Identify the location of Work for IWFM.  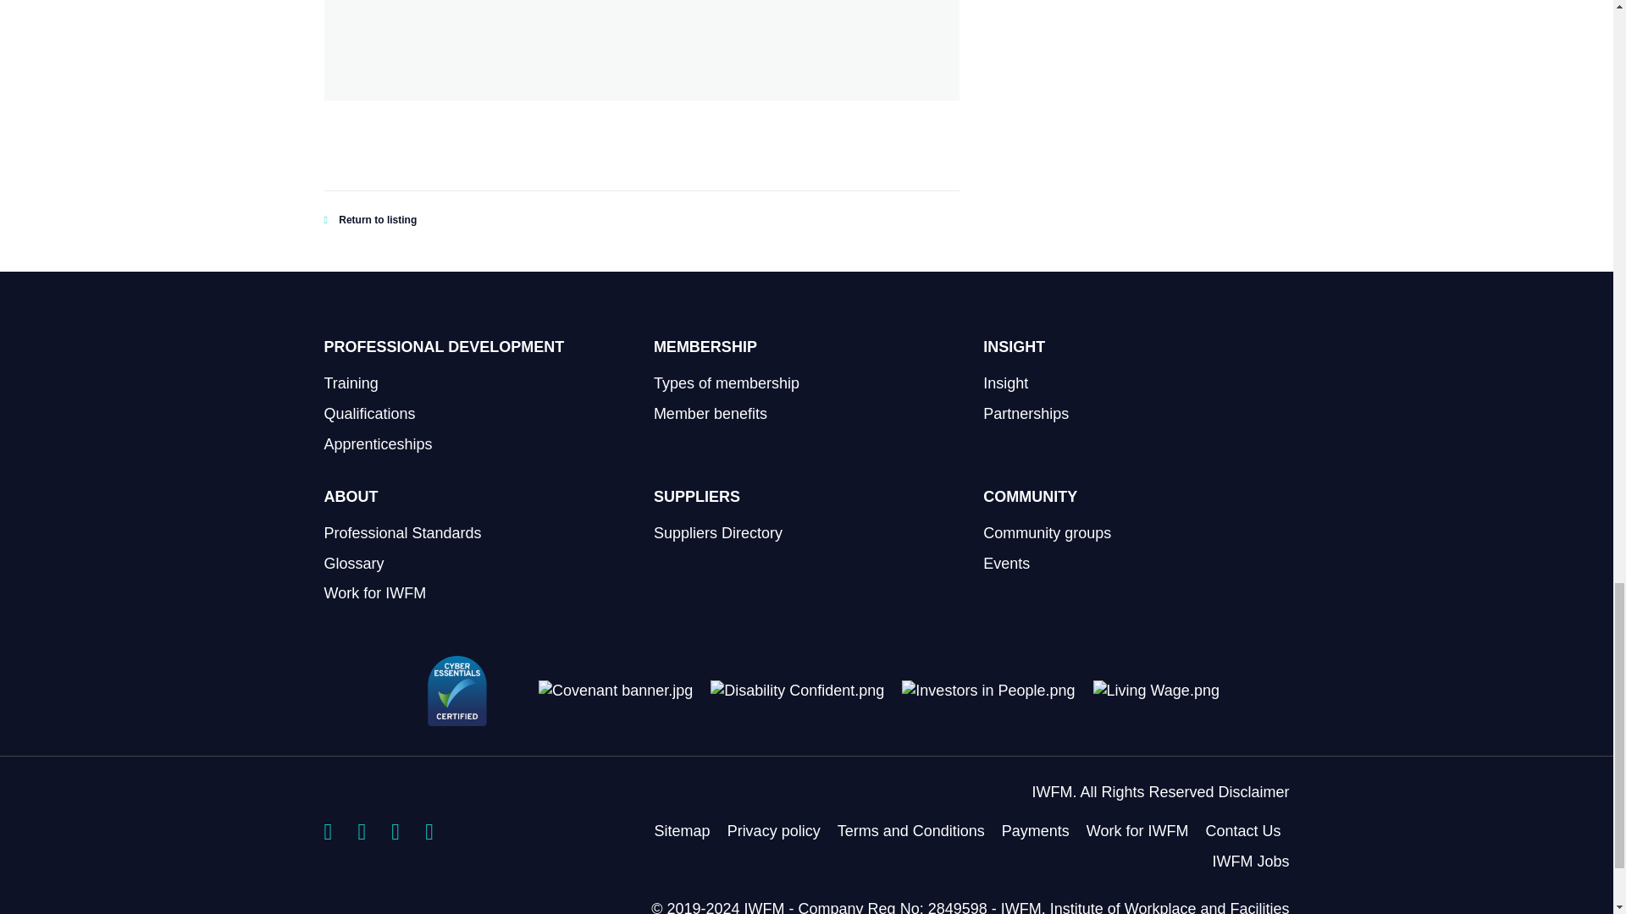
(374, 592).